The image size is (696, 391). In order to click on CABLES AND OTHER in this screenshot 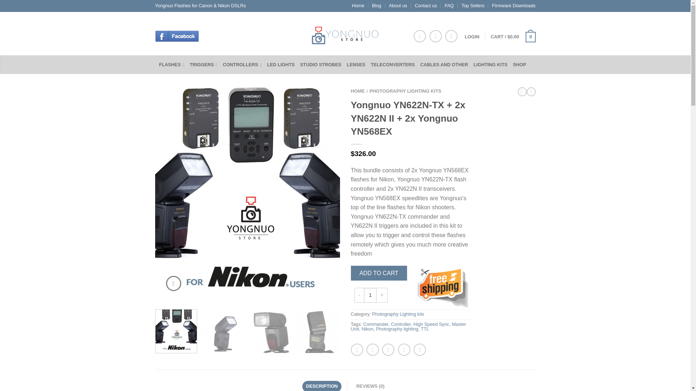, I will do `click(447, 64)`.